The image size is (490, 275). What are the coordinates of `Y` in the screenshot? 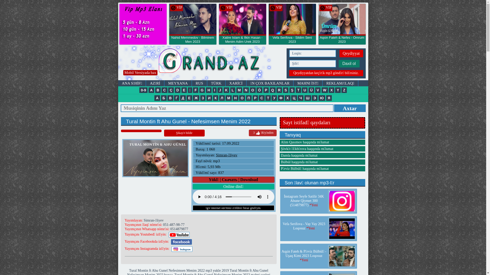 It's located at (338, 90).